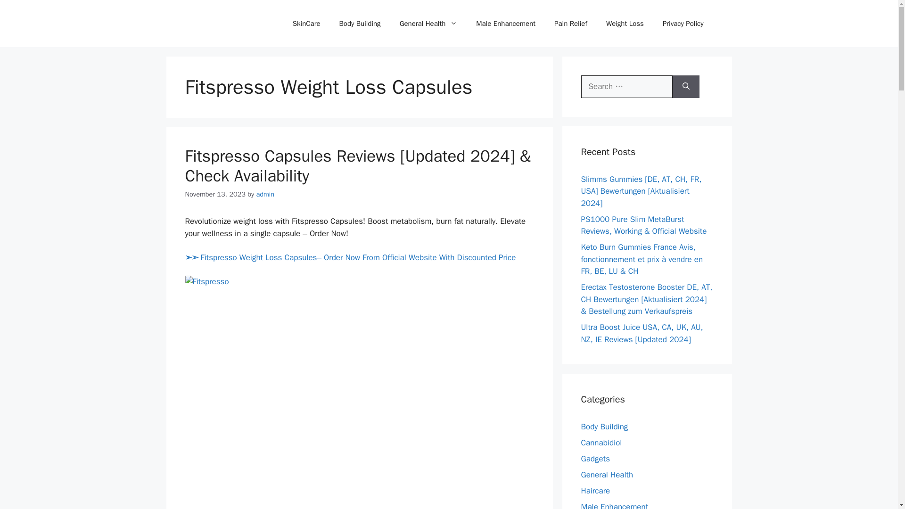 Image resolution: width=905 pixels, height=509 pixels. Describe the element at coordinates (265, 194) in the screenshot. I see `admin` at that location.